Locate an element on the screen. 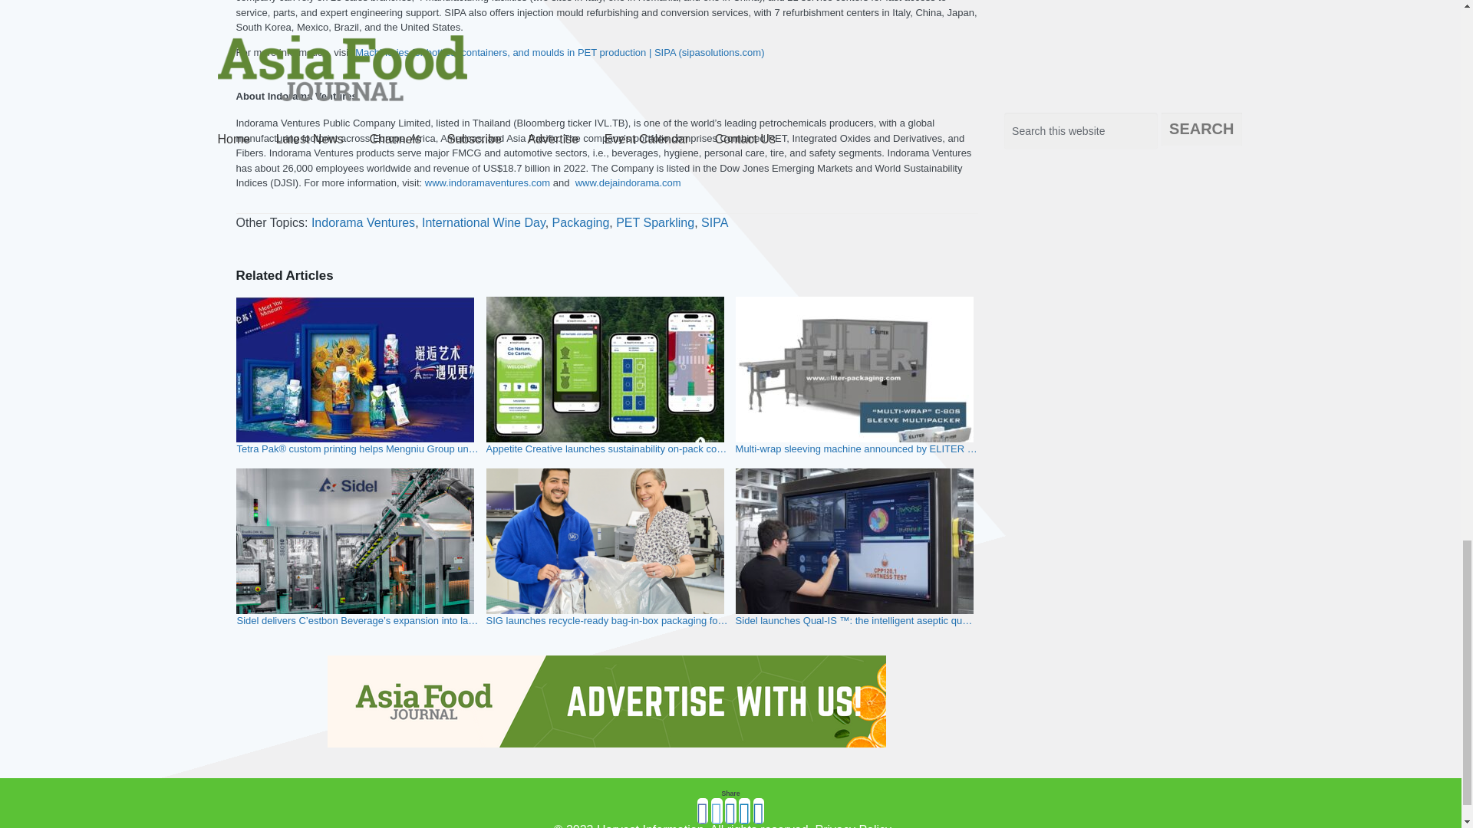  PET Sparkling is located at coordinates (654, 222).